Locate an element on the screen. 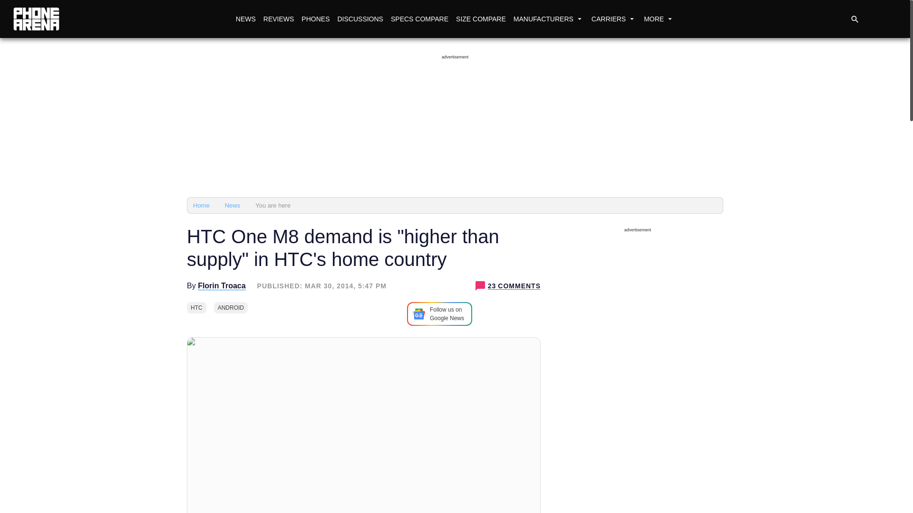 The image size is (913, 513). MANUFACTURERS is located at coordinates (549, 19).